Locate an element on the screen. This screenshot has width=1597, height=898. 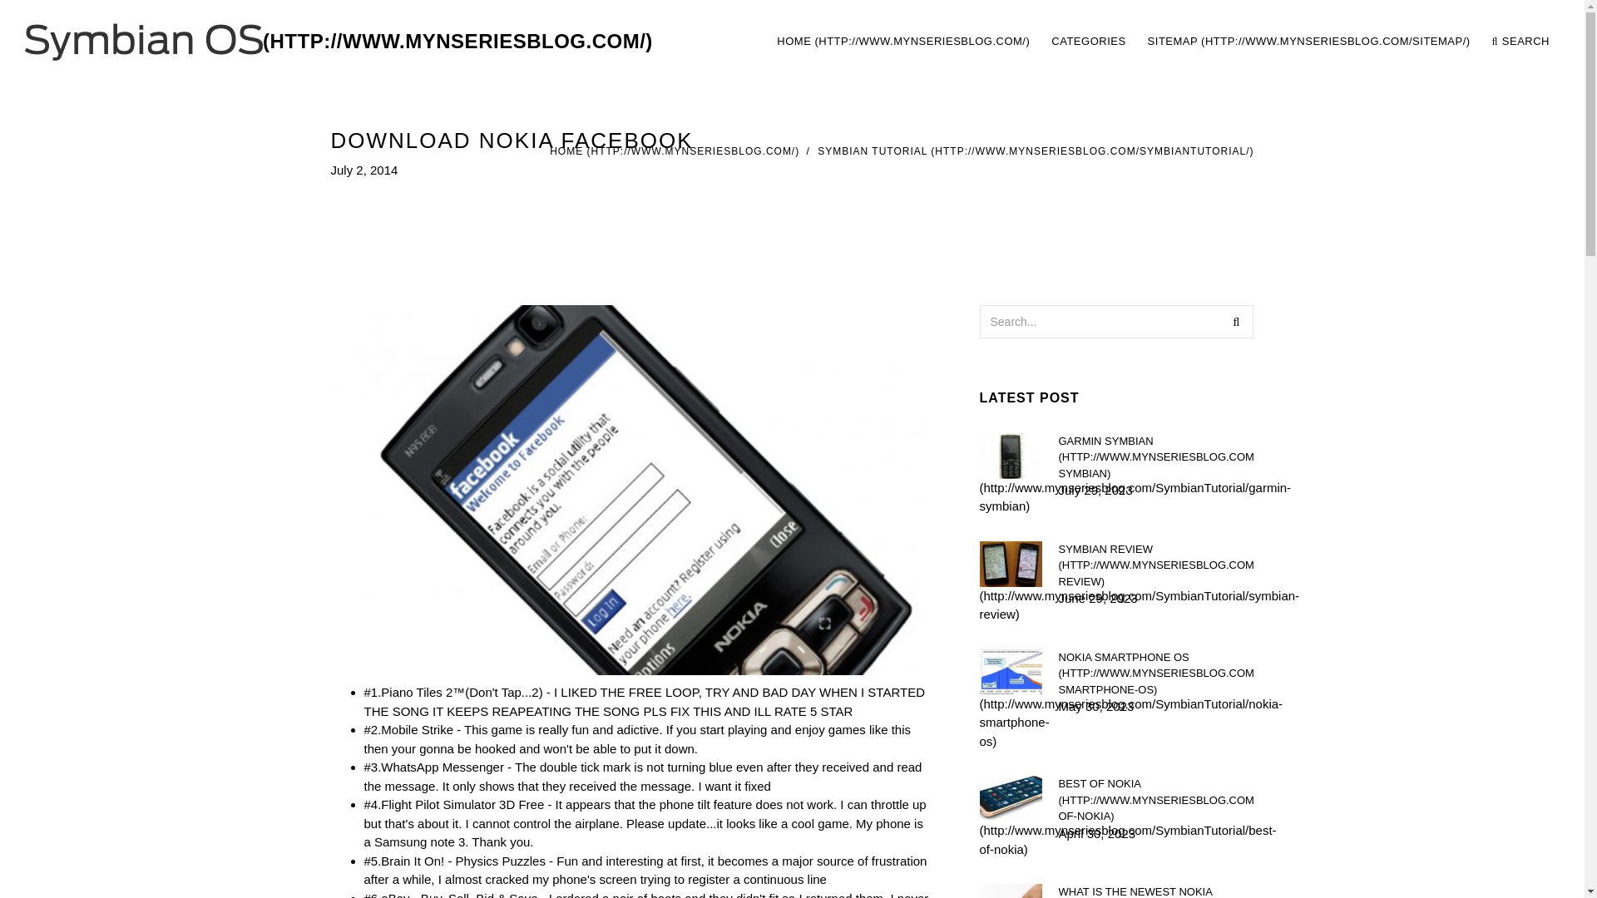
Symbian OS is located at coordinates (339, 42).